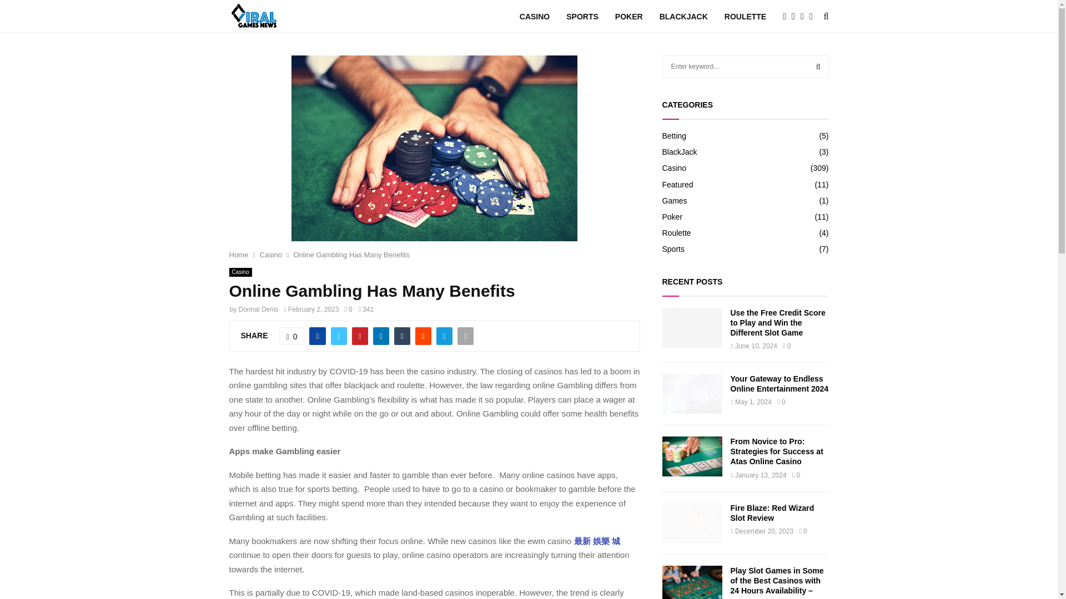  Describe the element at coordinates (535, 17) in the screenshot. I see `CASINO` at that location.